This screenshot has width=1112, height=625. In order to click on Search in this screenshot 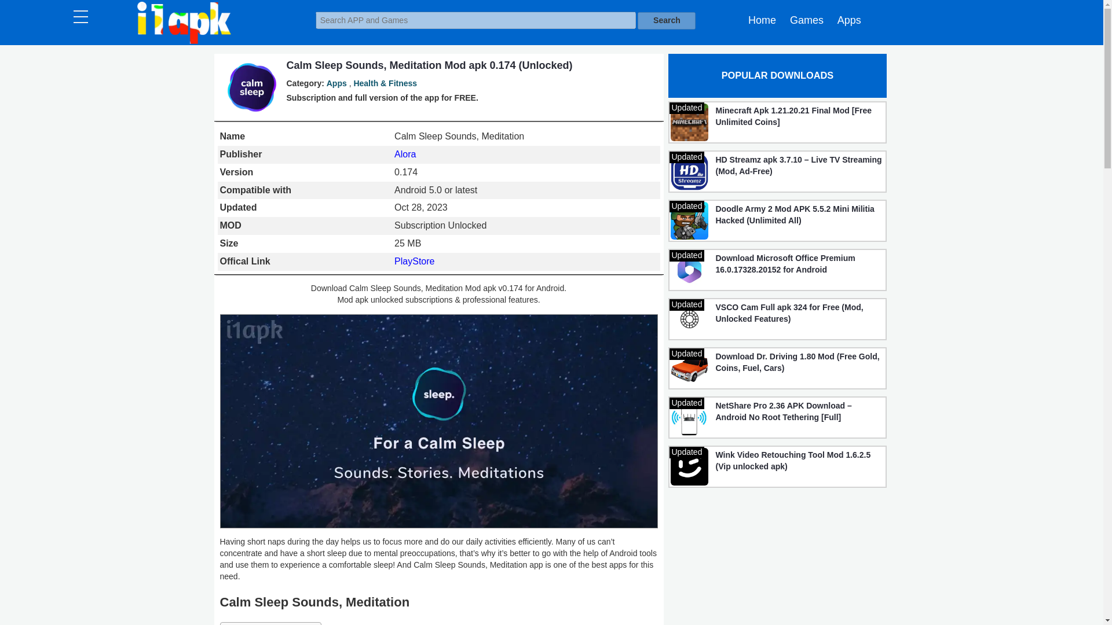, I will do `click(666, 20)`.